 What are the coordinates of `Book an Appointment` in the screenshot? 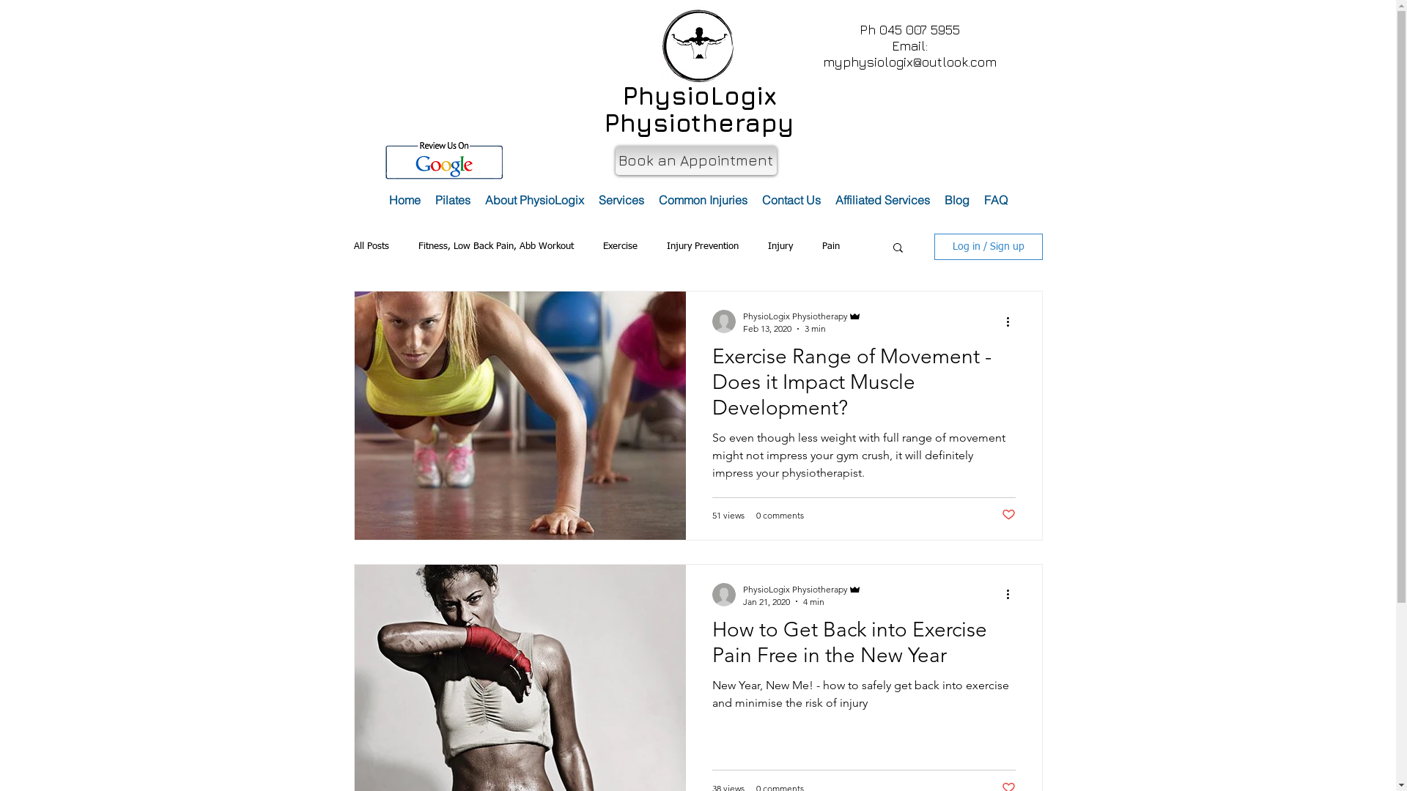 It's located at (696, 160).